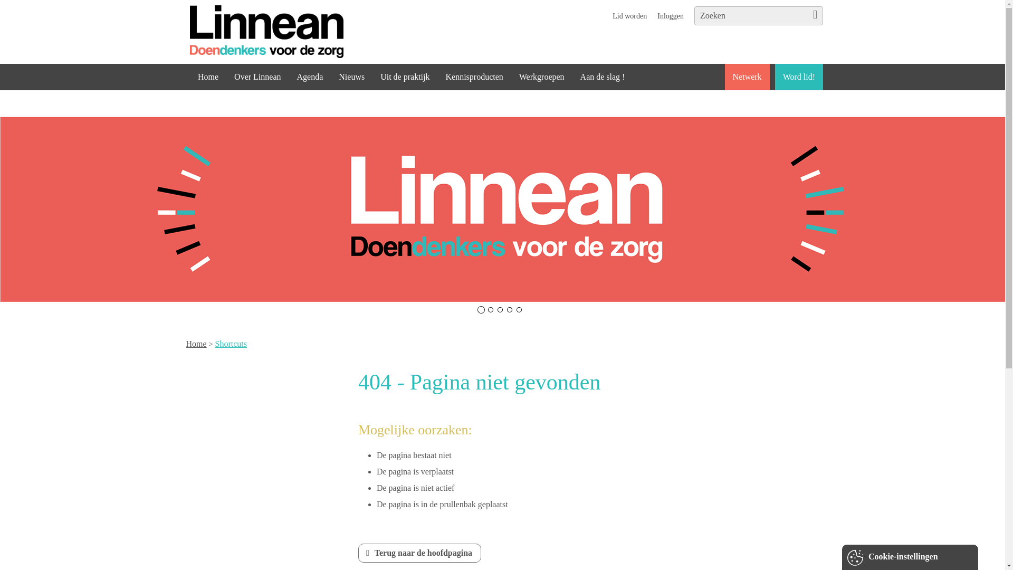 The image size is (1013, 570). I want to click on Lid worden, so click(629, 16).